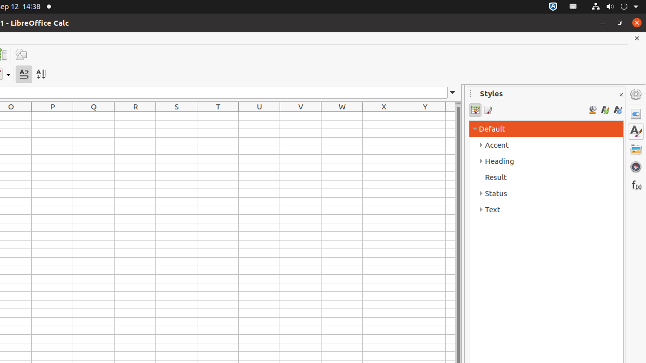 The height and width of the screenshot is (363, 646). Describe the element at coordinates (259, 116) in the screenshot. I see `U1` at that location.